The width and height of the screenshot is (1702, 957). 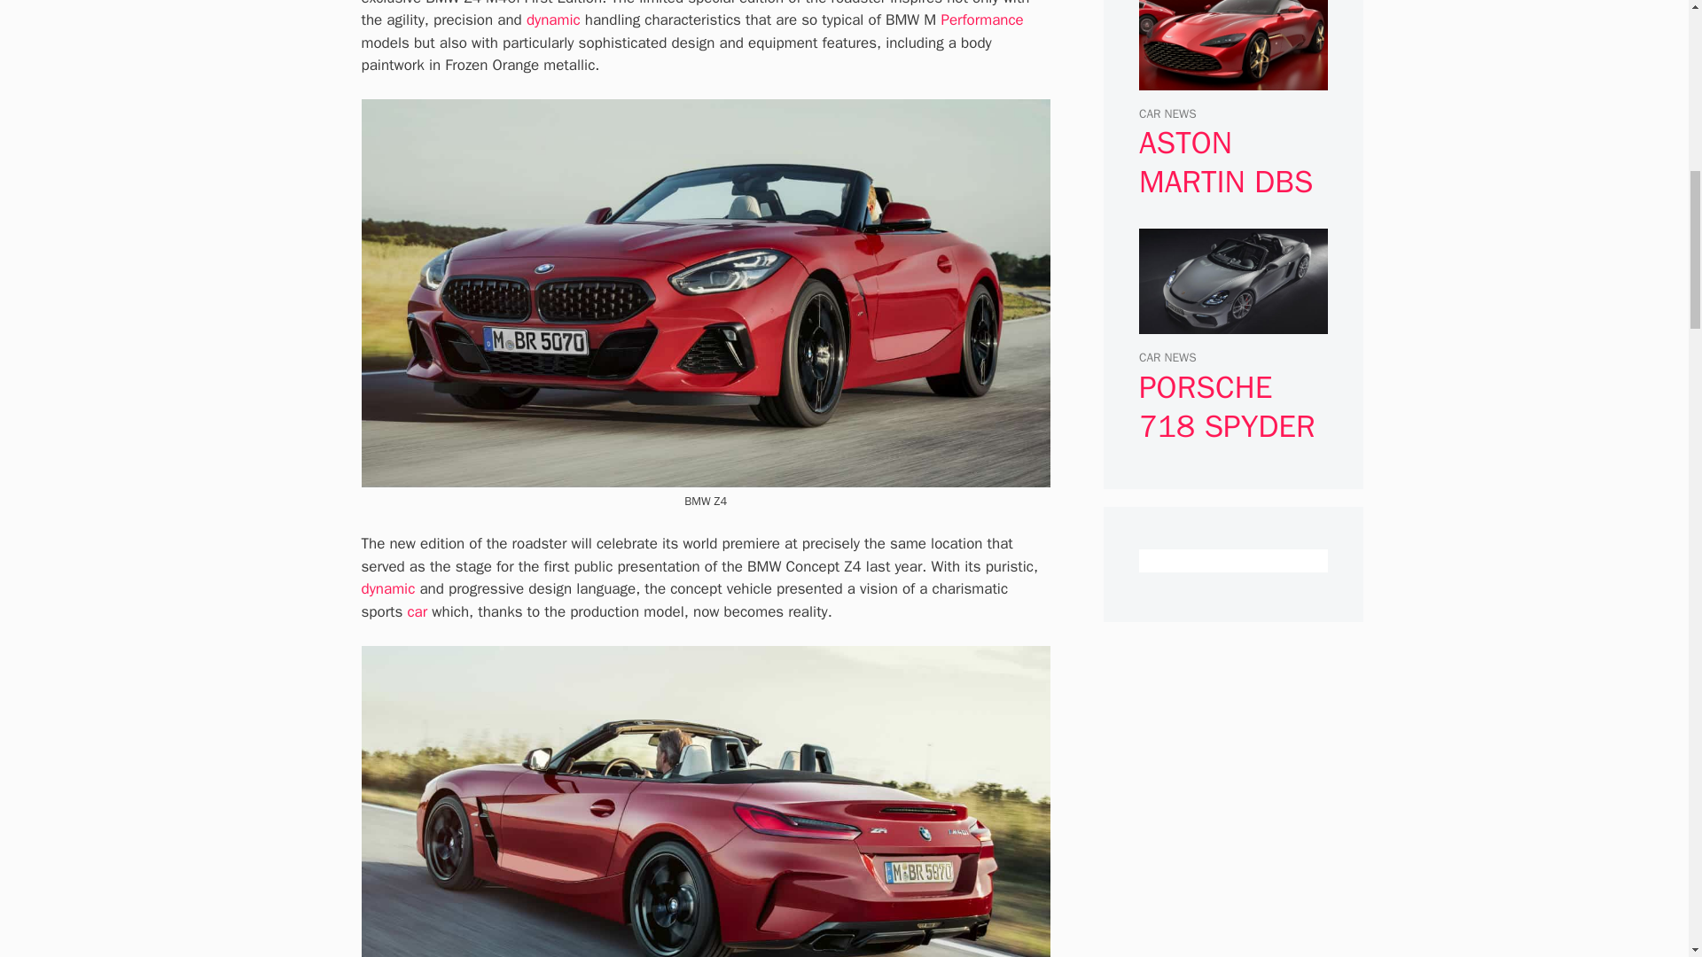 What do you see at coordinates (388, 588) in the screenshot?
I see `dynamic` at bounding box center [388, 588].